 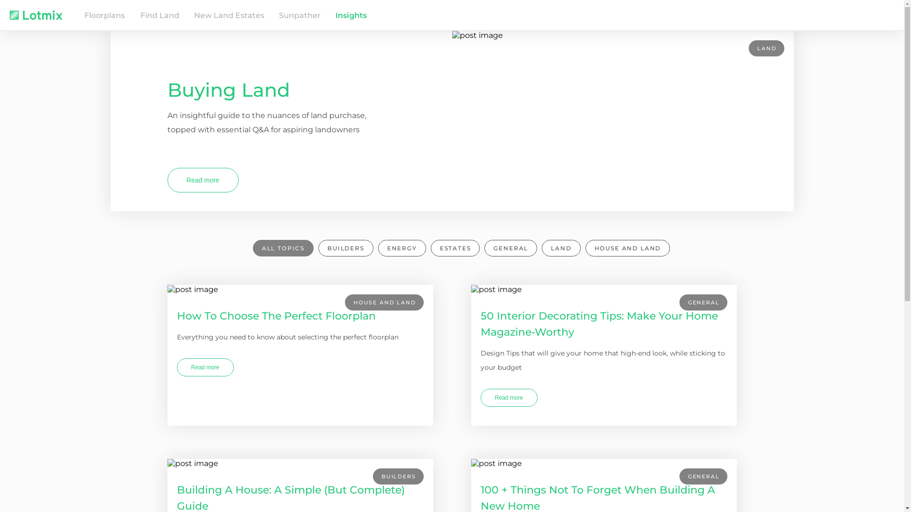 What do you see at coordinates (229, 15) in the screenshot?
I see `New Land Estates` at bounding box center [229, 15].